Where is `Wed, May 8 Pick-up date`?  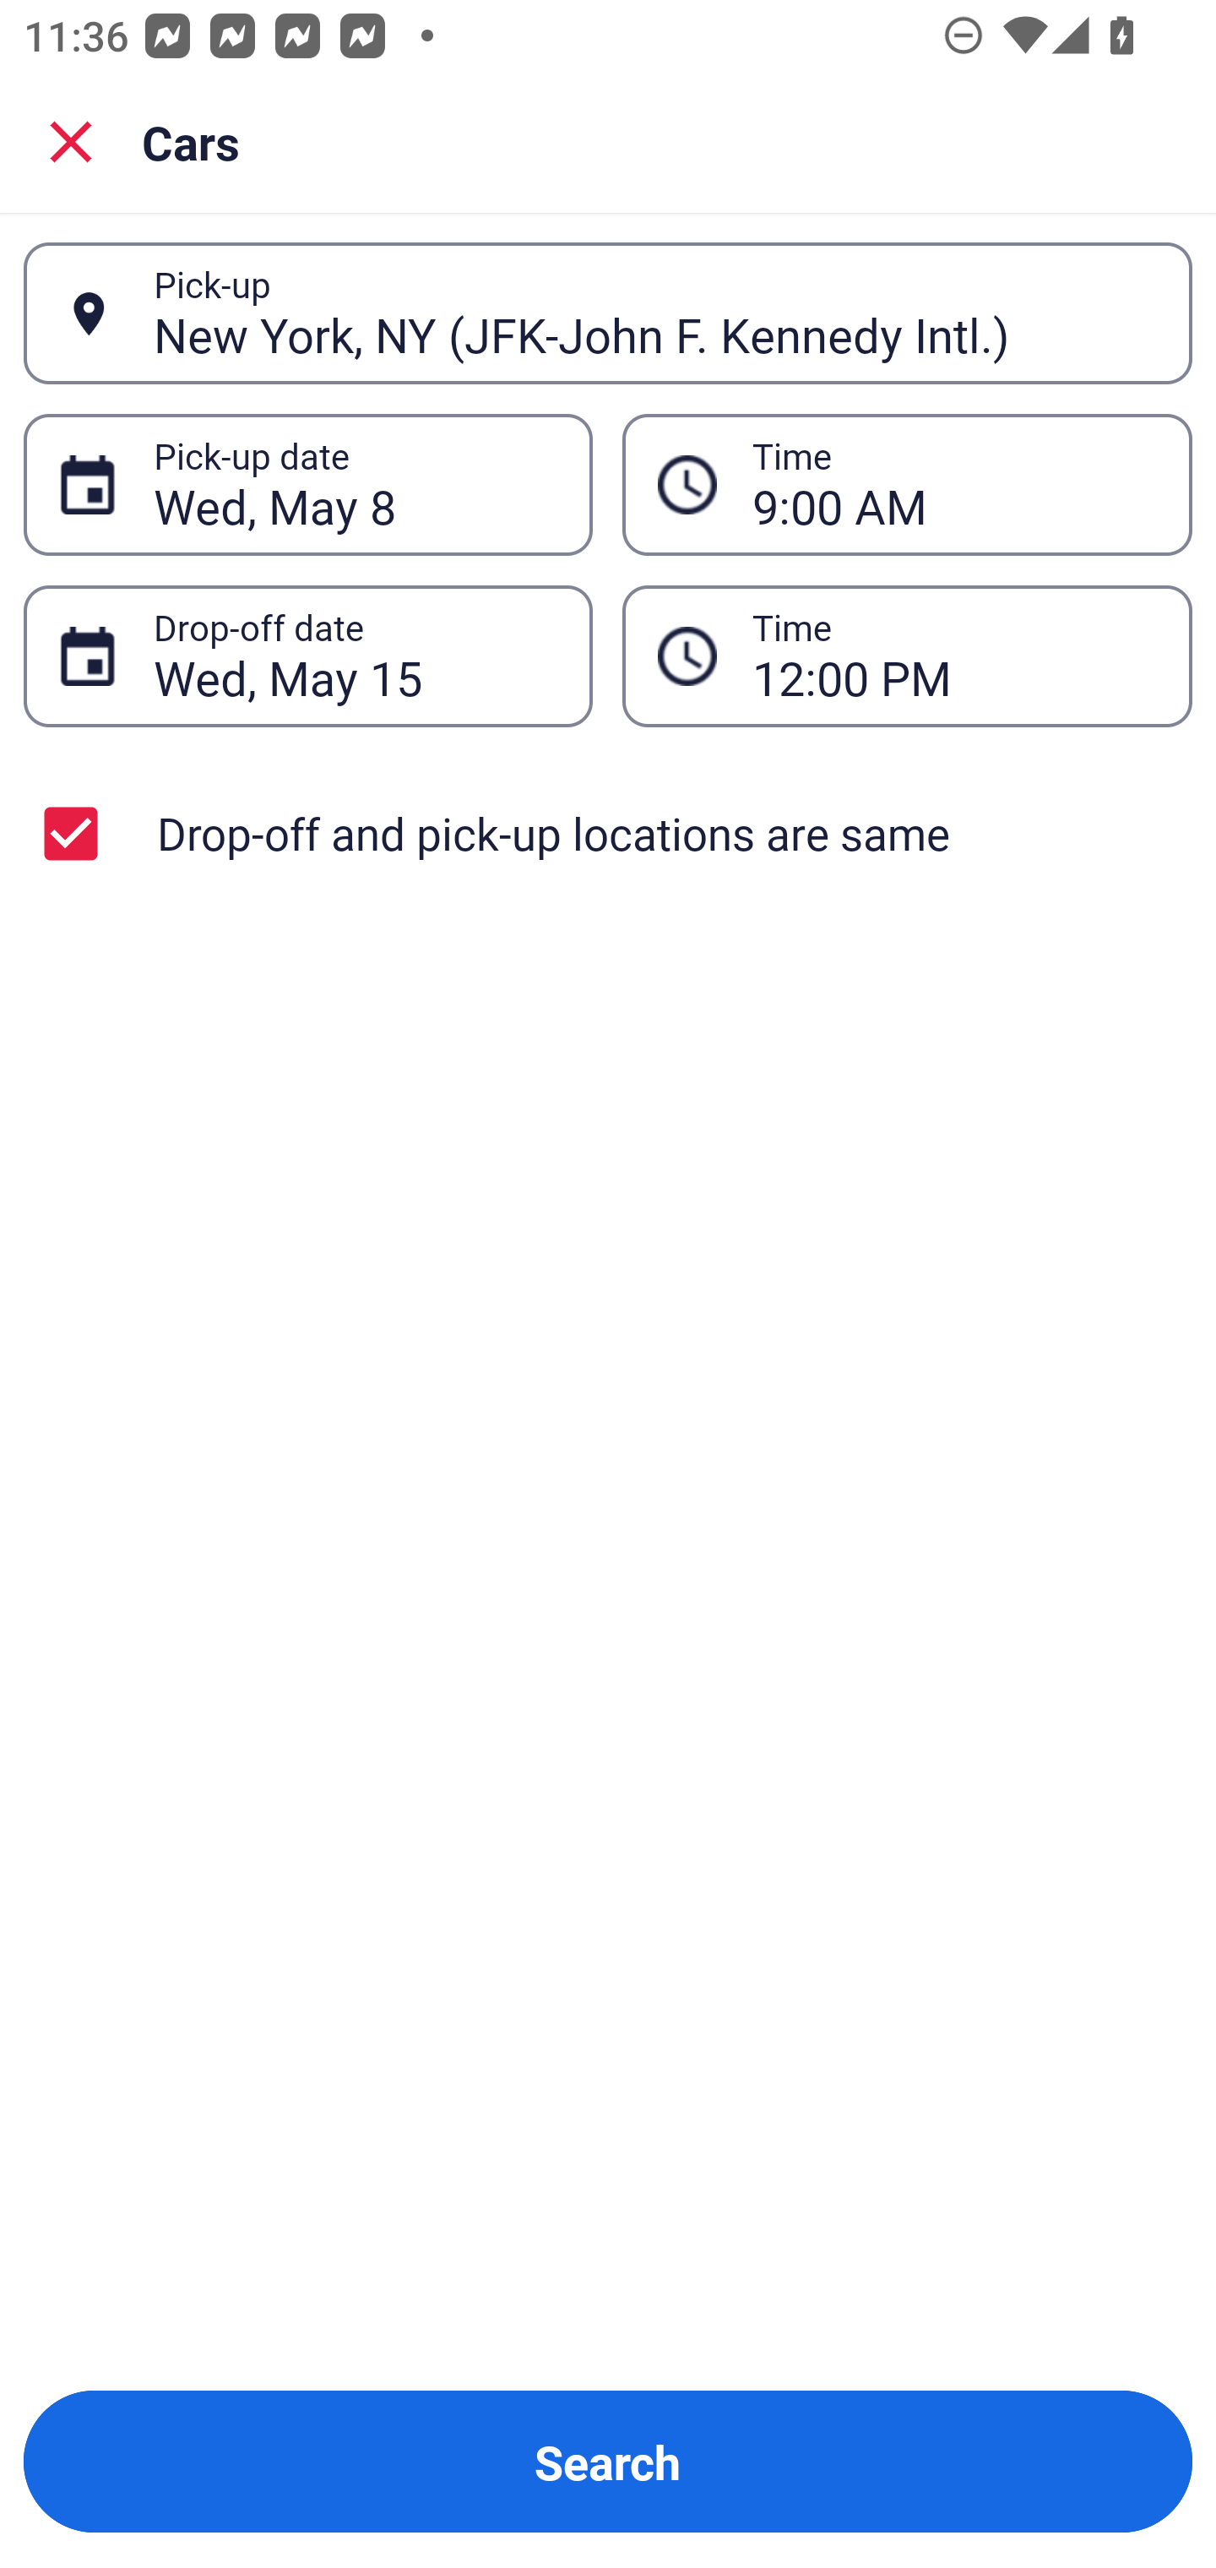 Wed, May 8 Pick-up date is located at coordinates (307, 483).